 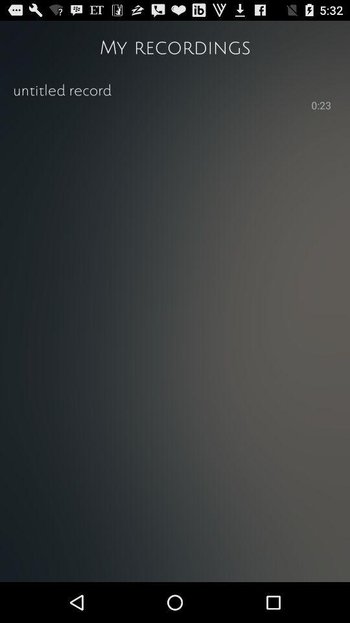 I want to click on flip to the untitled record item, so click(x=175, y=90).